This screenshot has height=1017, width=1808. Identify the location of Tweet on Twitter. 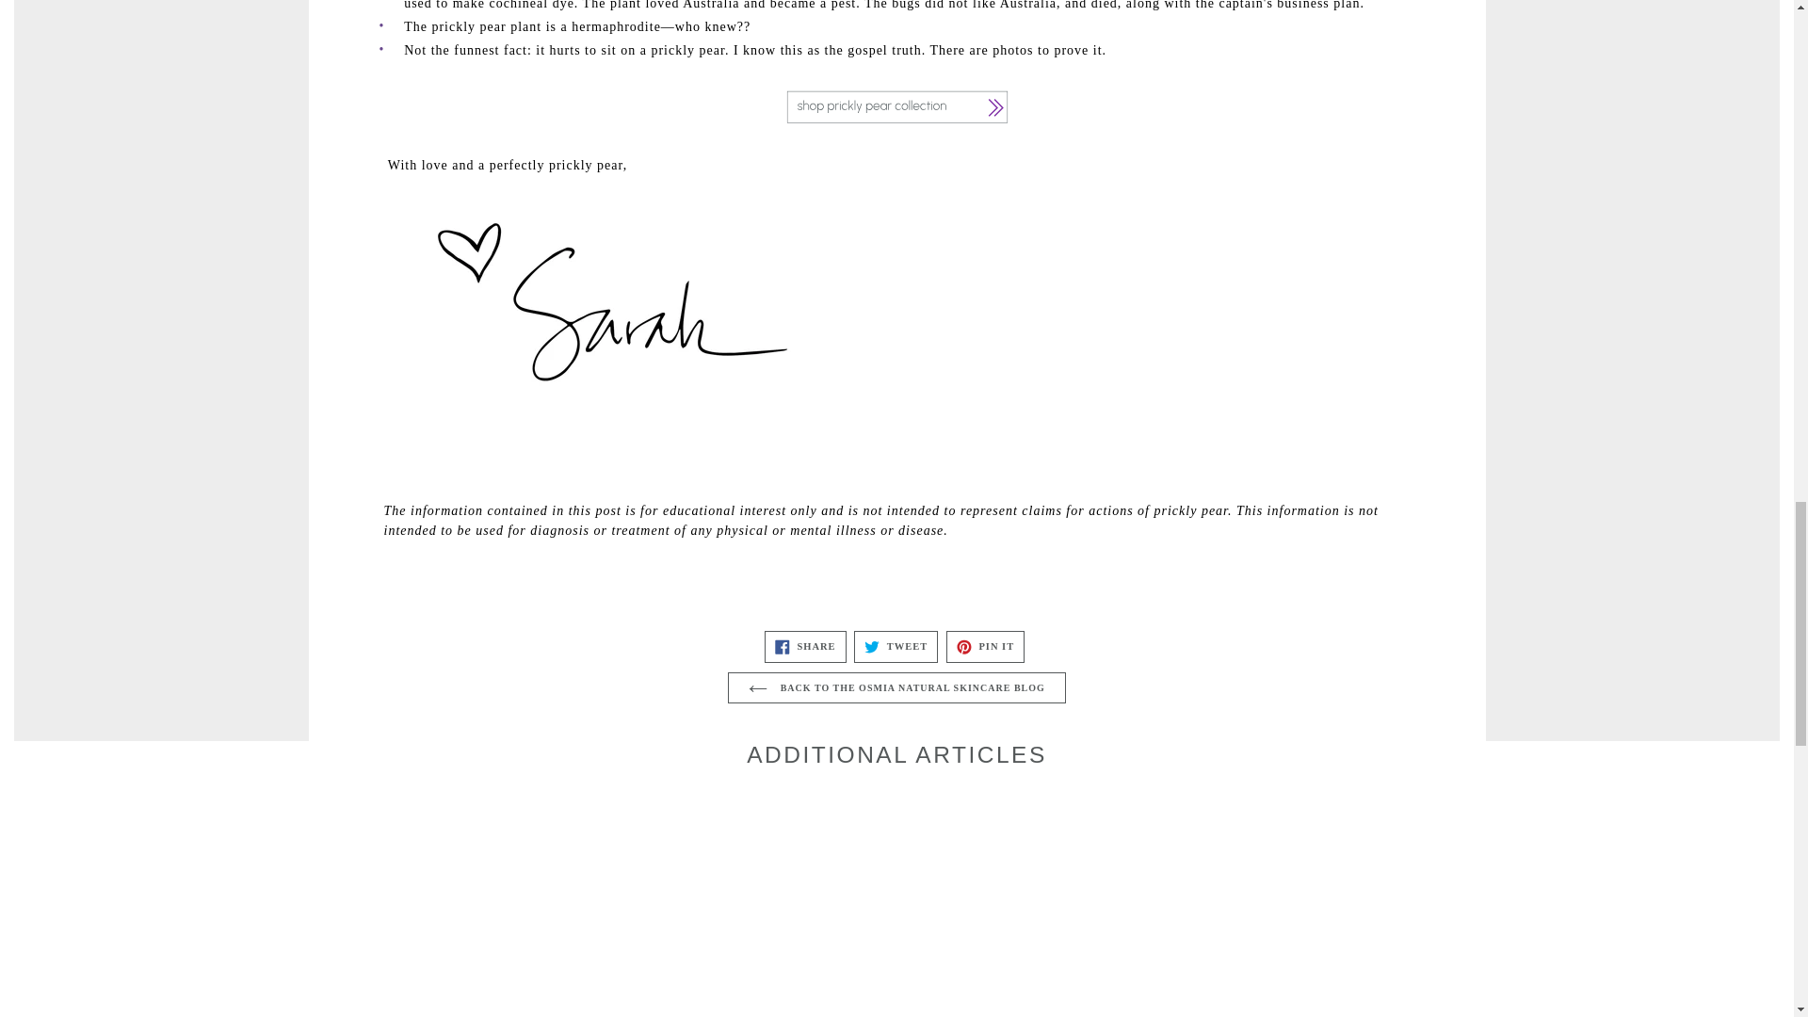
(896, 646).